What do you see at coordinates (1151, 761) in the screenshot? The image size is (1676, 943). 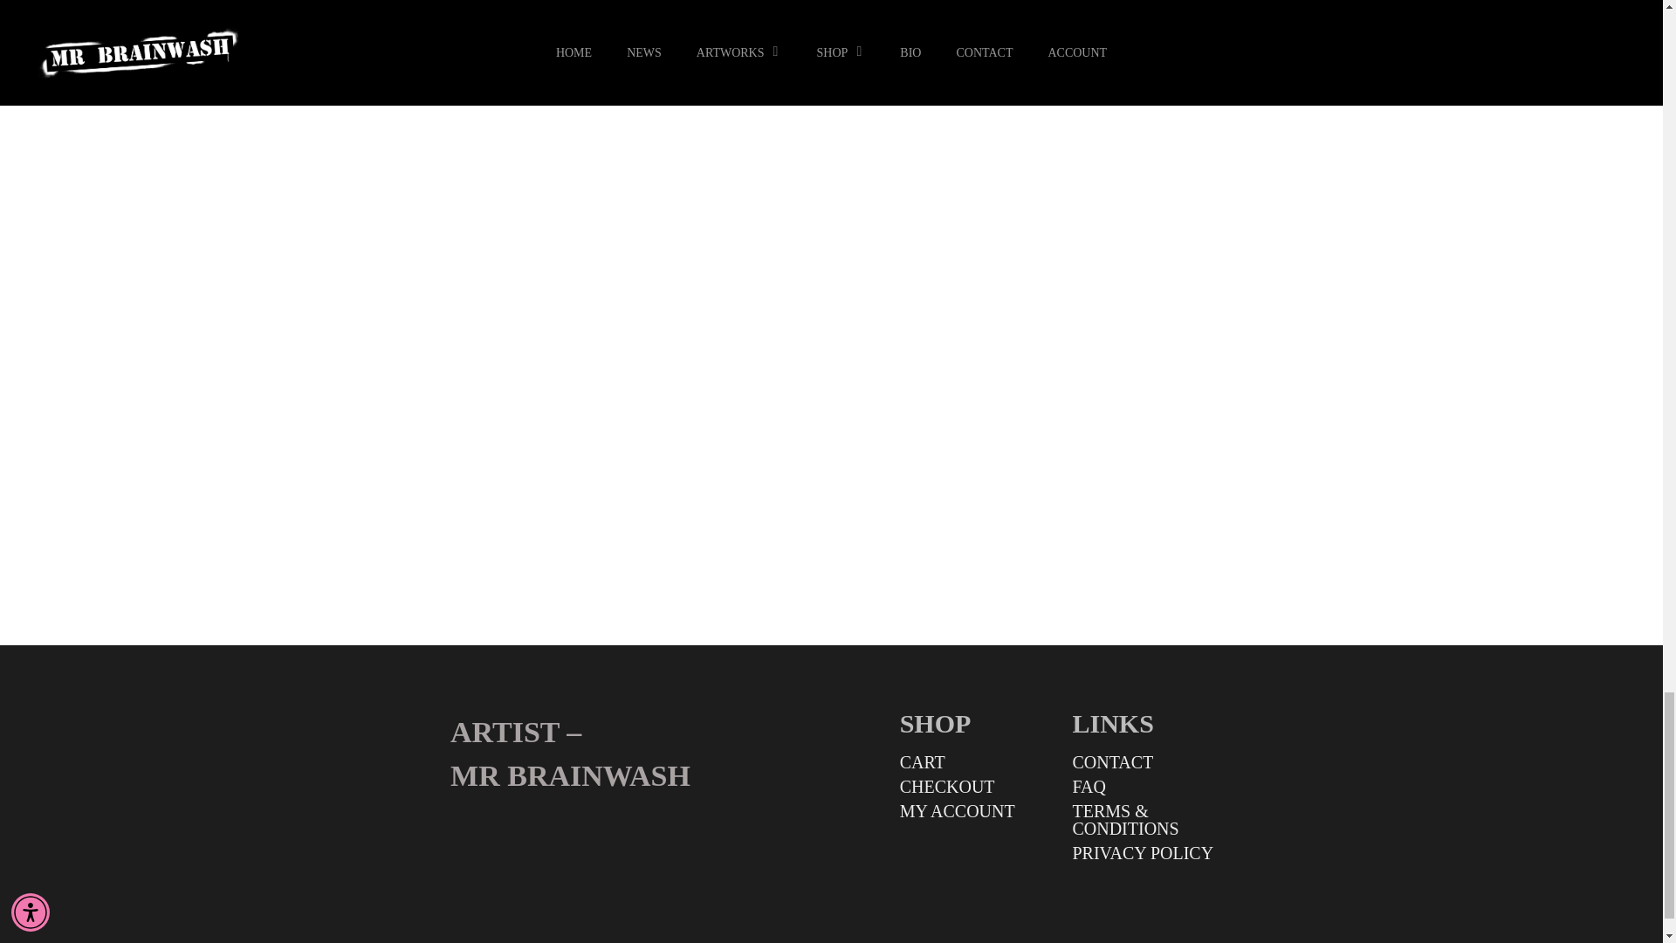 I see `CONTACT` at bounding box center [1151, 761].